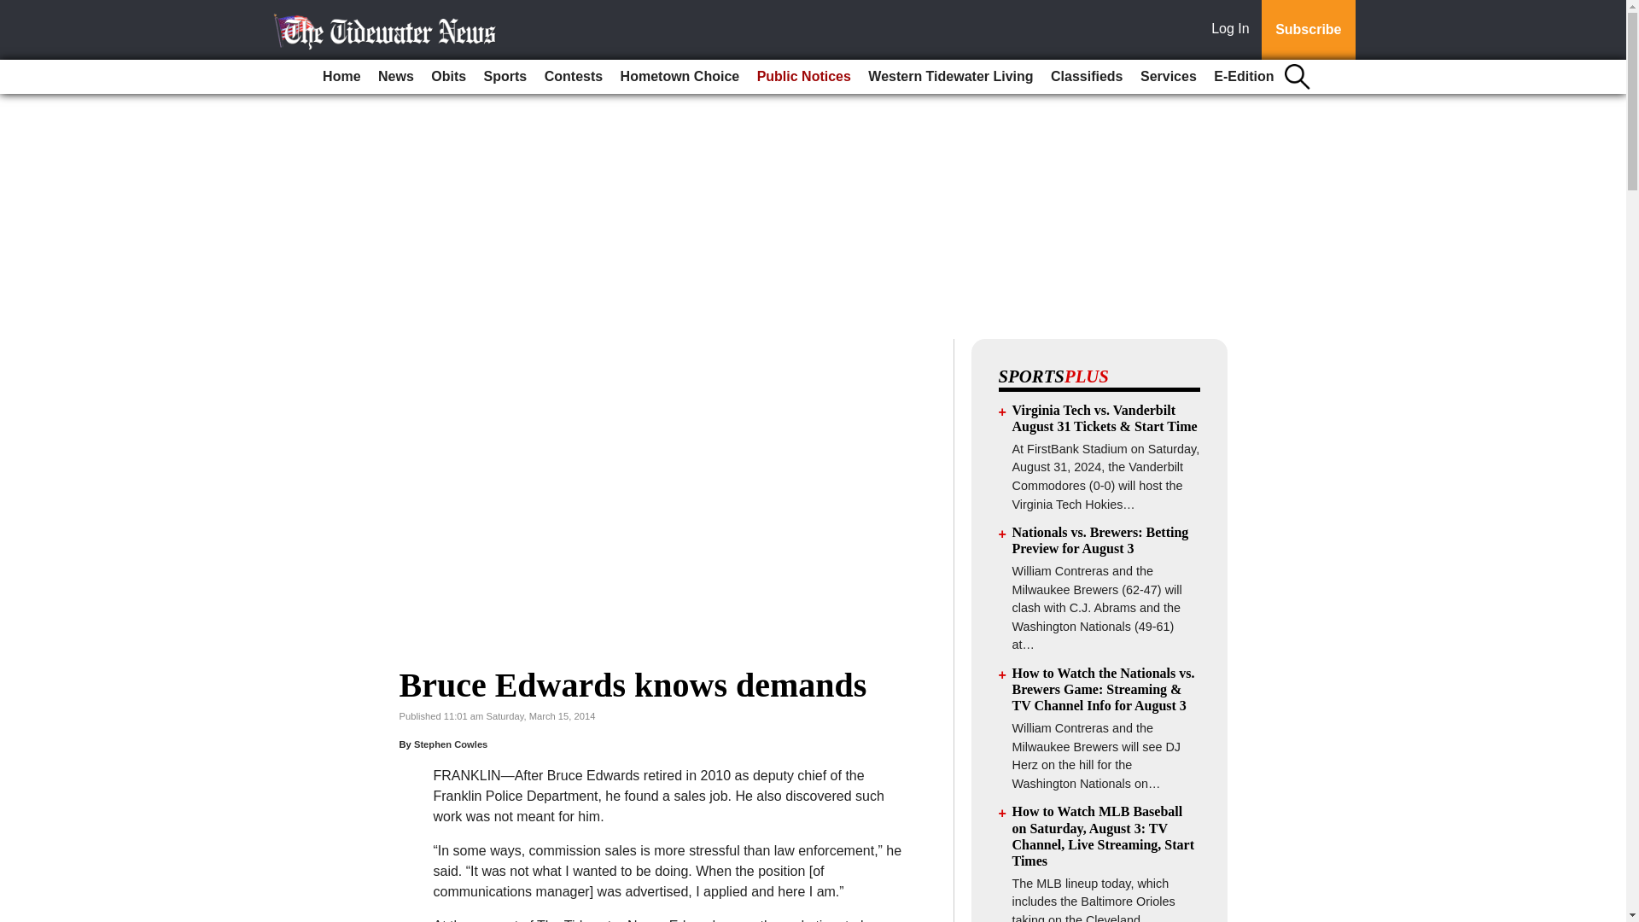 This screenshot has height=922, width=1639. I want to click on Classifieds, so click(1086, 77).